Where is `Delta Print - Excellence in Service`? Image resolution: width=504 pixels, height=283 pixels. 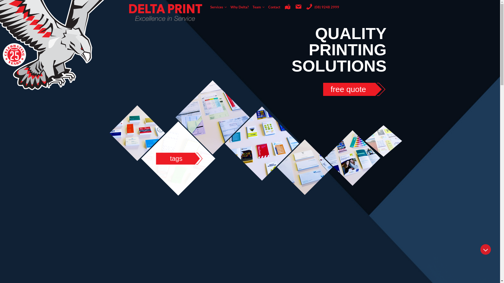
Delta Print - Excellence in Service is located at coordinates (166, 12).